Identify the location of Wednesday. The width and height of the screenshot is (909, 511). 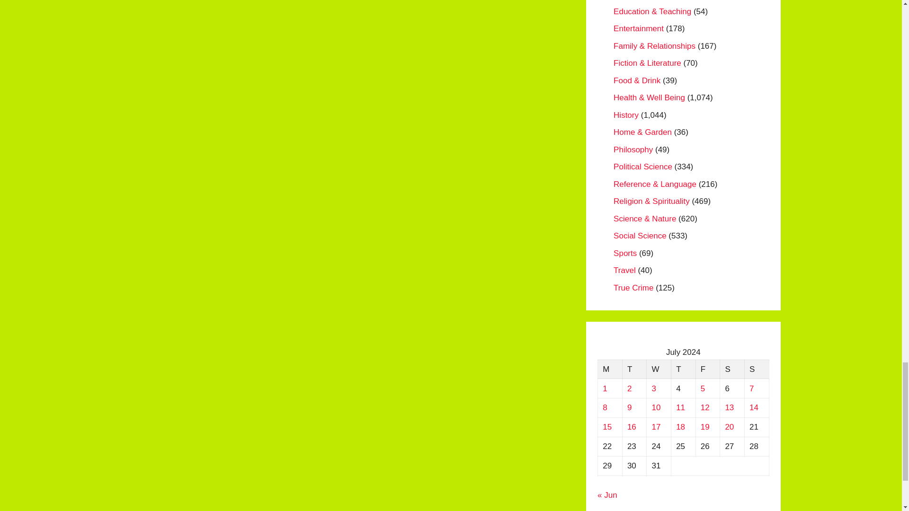
(659, 369).